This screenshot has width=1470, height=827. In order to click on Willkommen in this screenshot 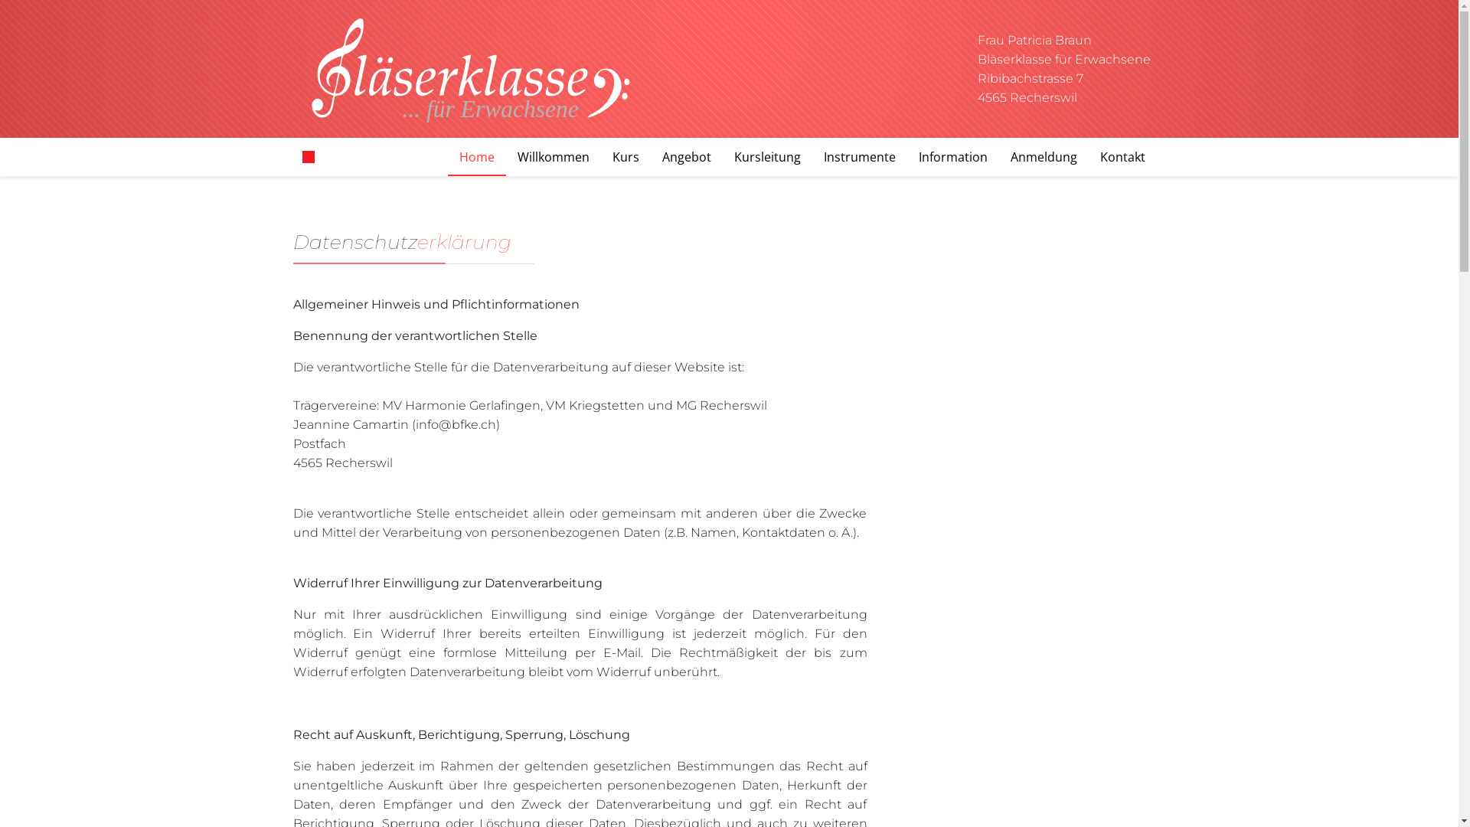, I will do `click(553, 157)`.